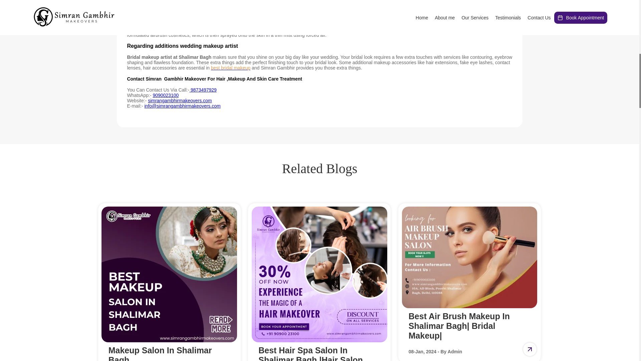 This screenshot has height=361, width=641. Describe the element at coordinates (180, 100) in the screenshot. I see `best bridal makeup` at that location.